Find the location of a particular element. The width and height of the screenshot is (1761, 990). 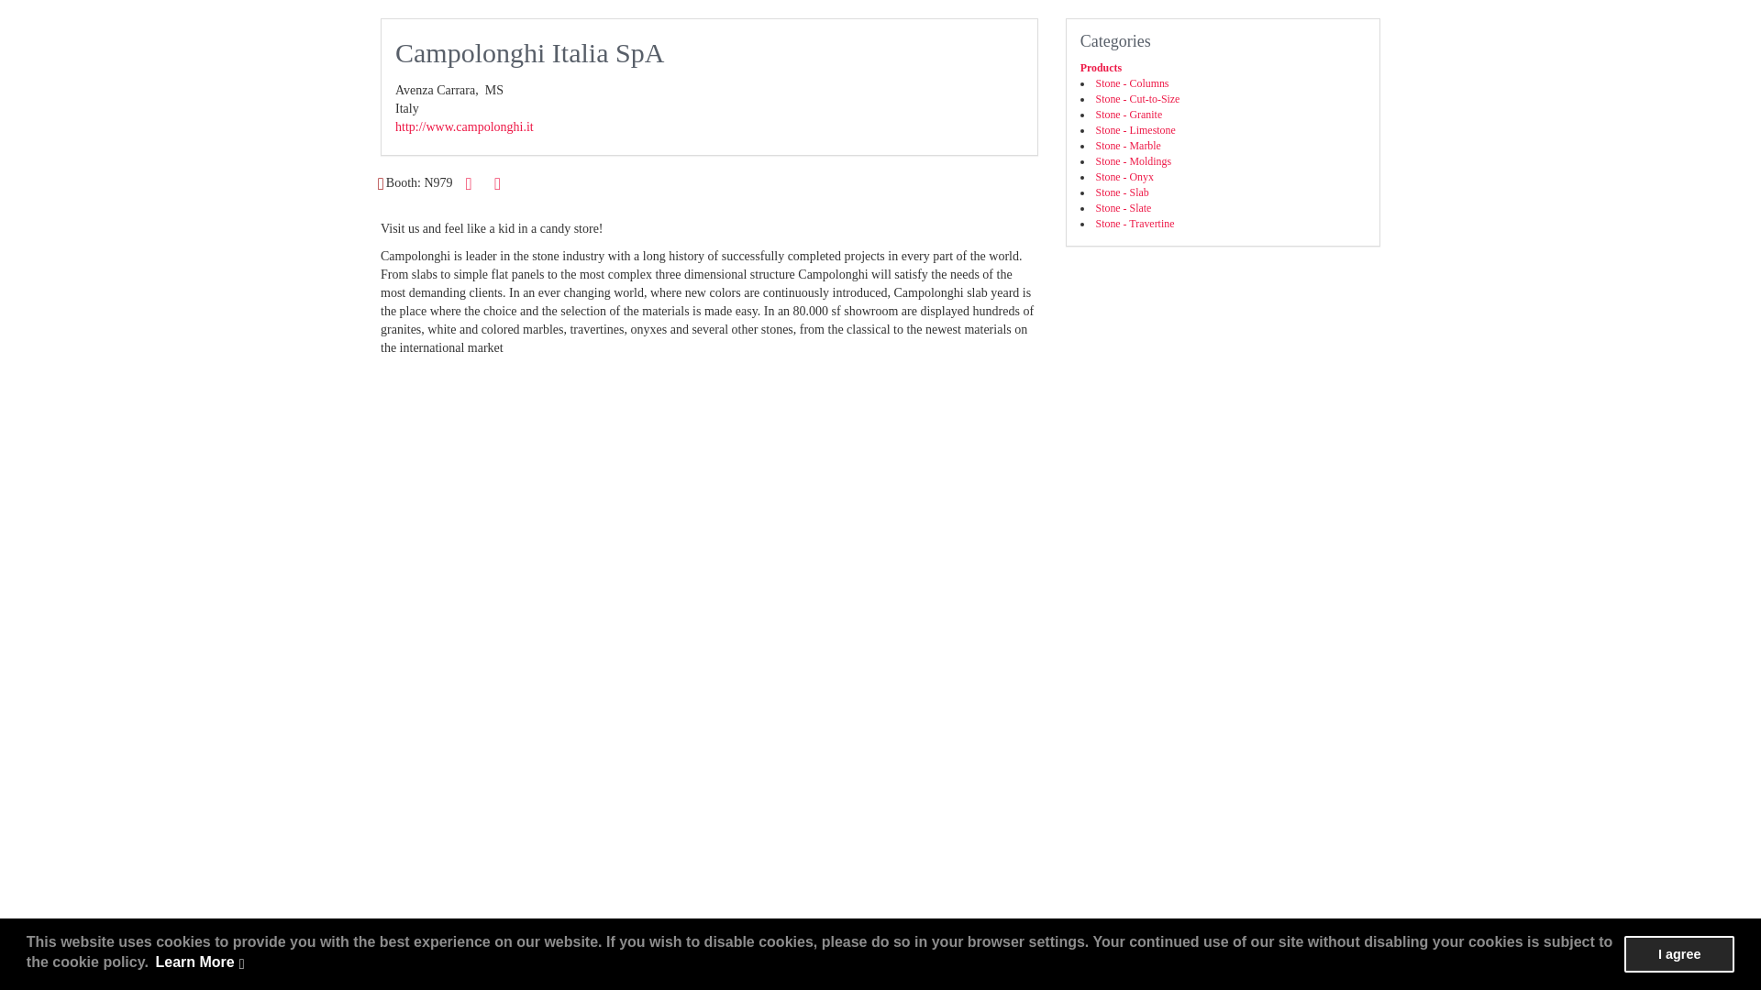

Stone - Columns is located at coordinates (1132, 83).